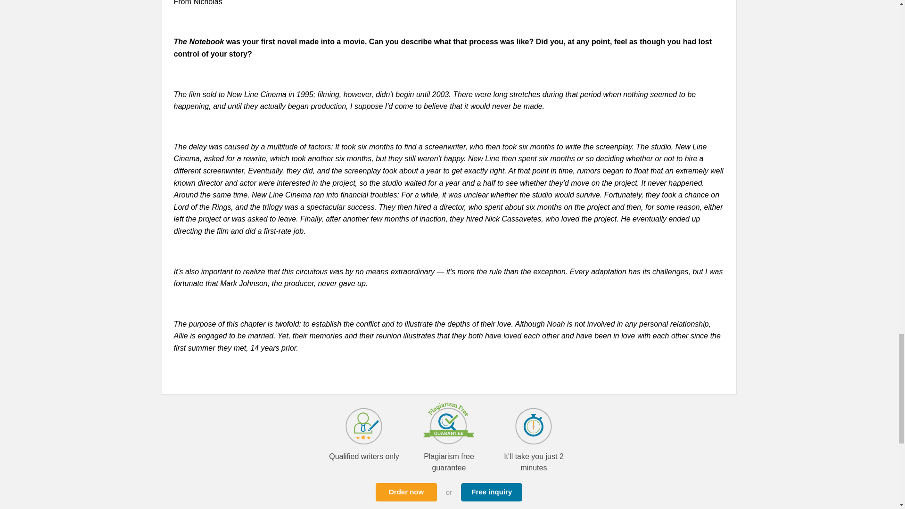  I want to click on Order now, so click(406, 492).